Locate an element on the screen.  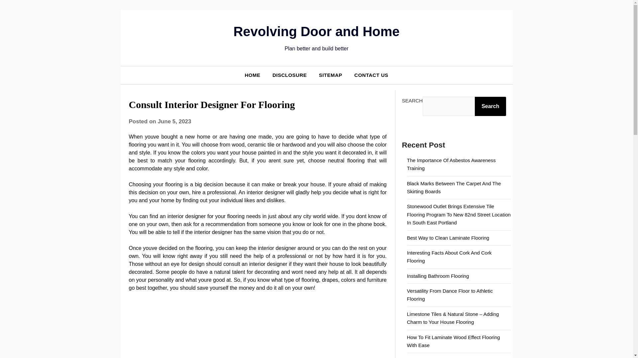
DISCLOSURE is located at coordinates (289, 75).